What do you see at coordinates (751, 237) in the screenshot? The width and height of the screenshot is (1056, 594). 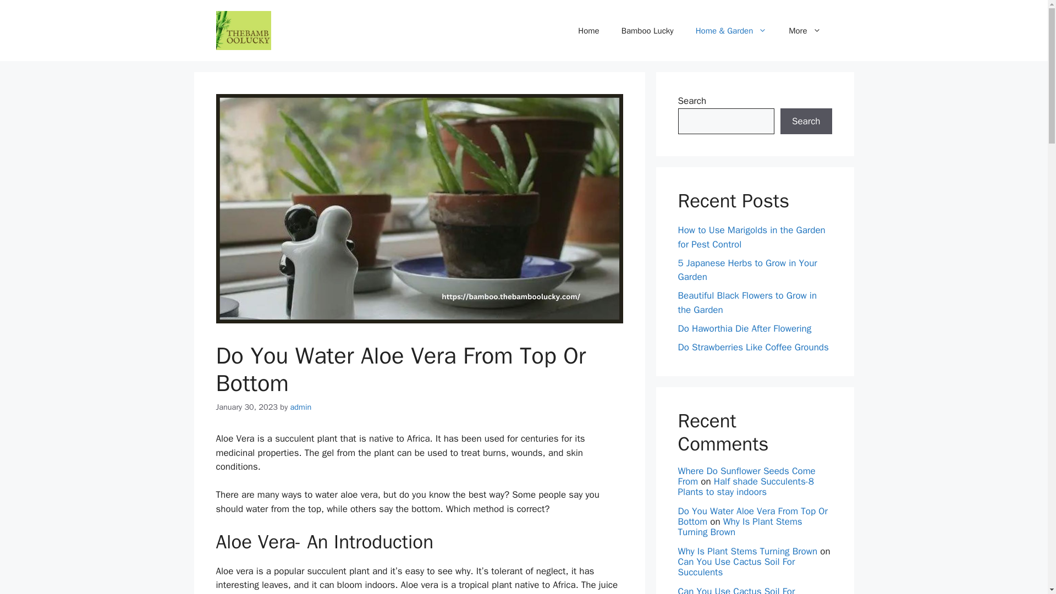 I see `How to Use Marigolds in the Garden for Pest Control` at bounding box center [751, 237].